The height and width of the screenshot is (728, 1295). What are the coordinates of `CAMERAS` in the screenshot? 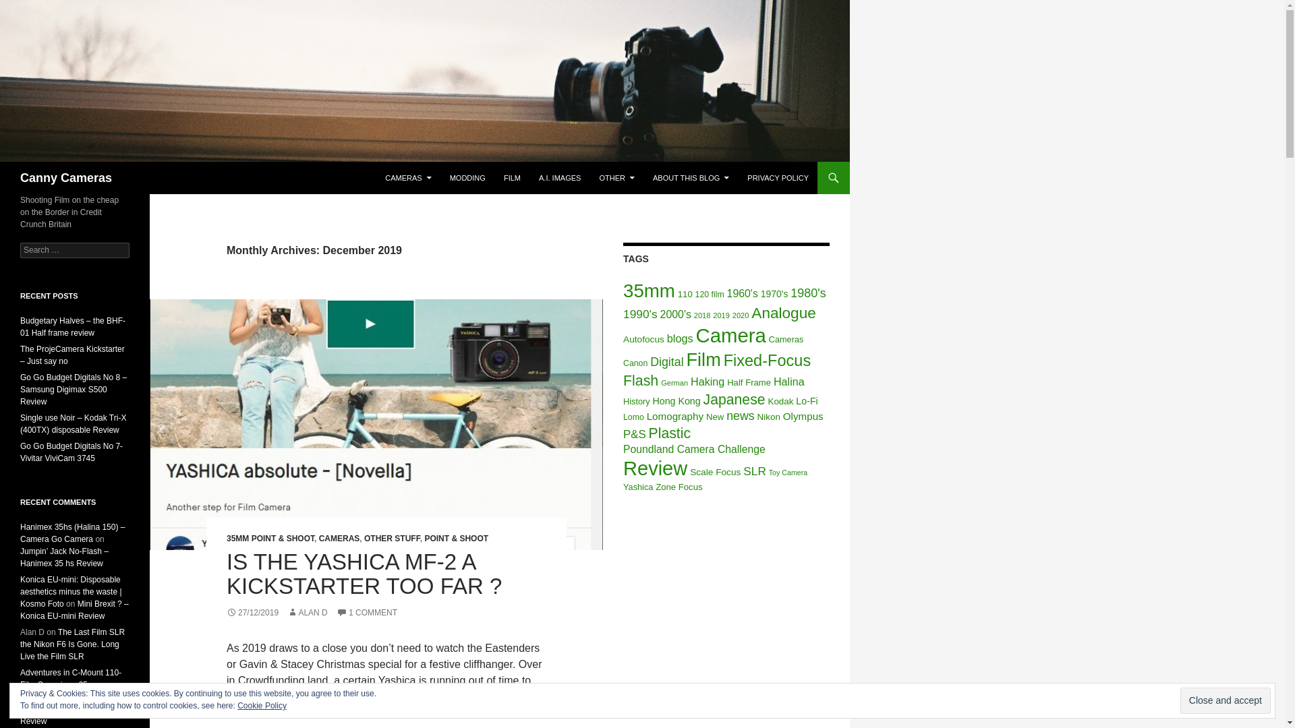 It's located at (407, 178).